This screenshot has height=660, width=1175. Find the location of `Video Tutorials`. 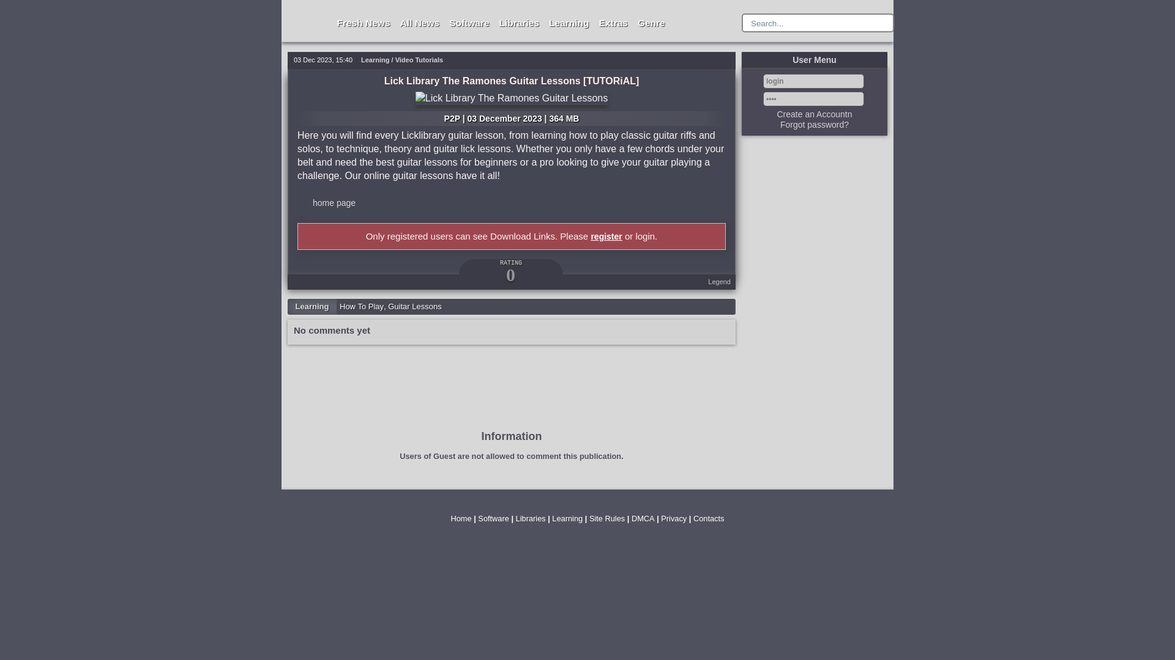

Video Tutorials is located at coordinates (419, 59).